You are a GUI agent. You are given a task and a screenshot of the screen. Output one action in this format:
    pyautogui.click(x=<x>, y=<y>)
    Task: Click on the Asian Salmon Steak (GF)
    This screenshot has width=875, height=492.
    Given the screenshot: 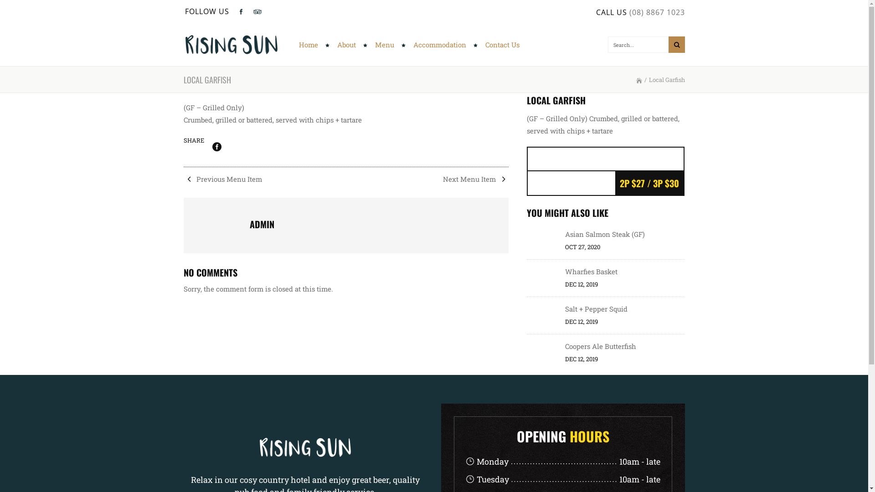 What is the action you would take?
    pyautogui.click(x=605, y=234)
    